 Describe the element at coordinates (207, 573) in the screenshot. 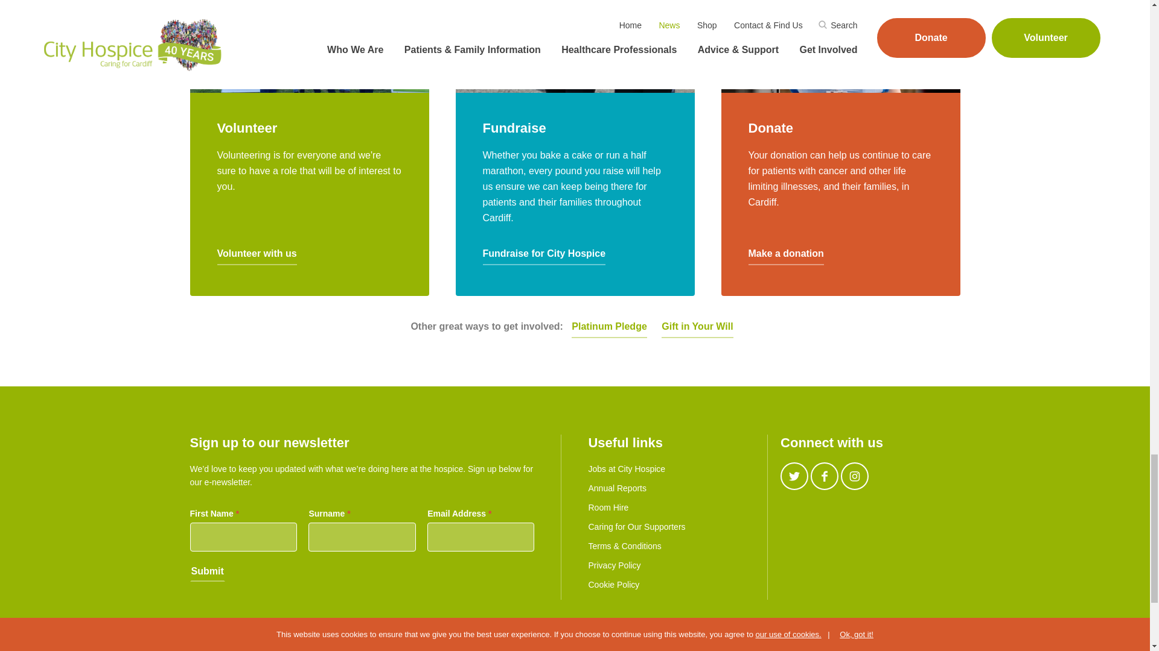

I see `Submit` at that location.